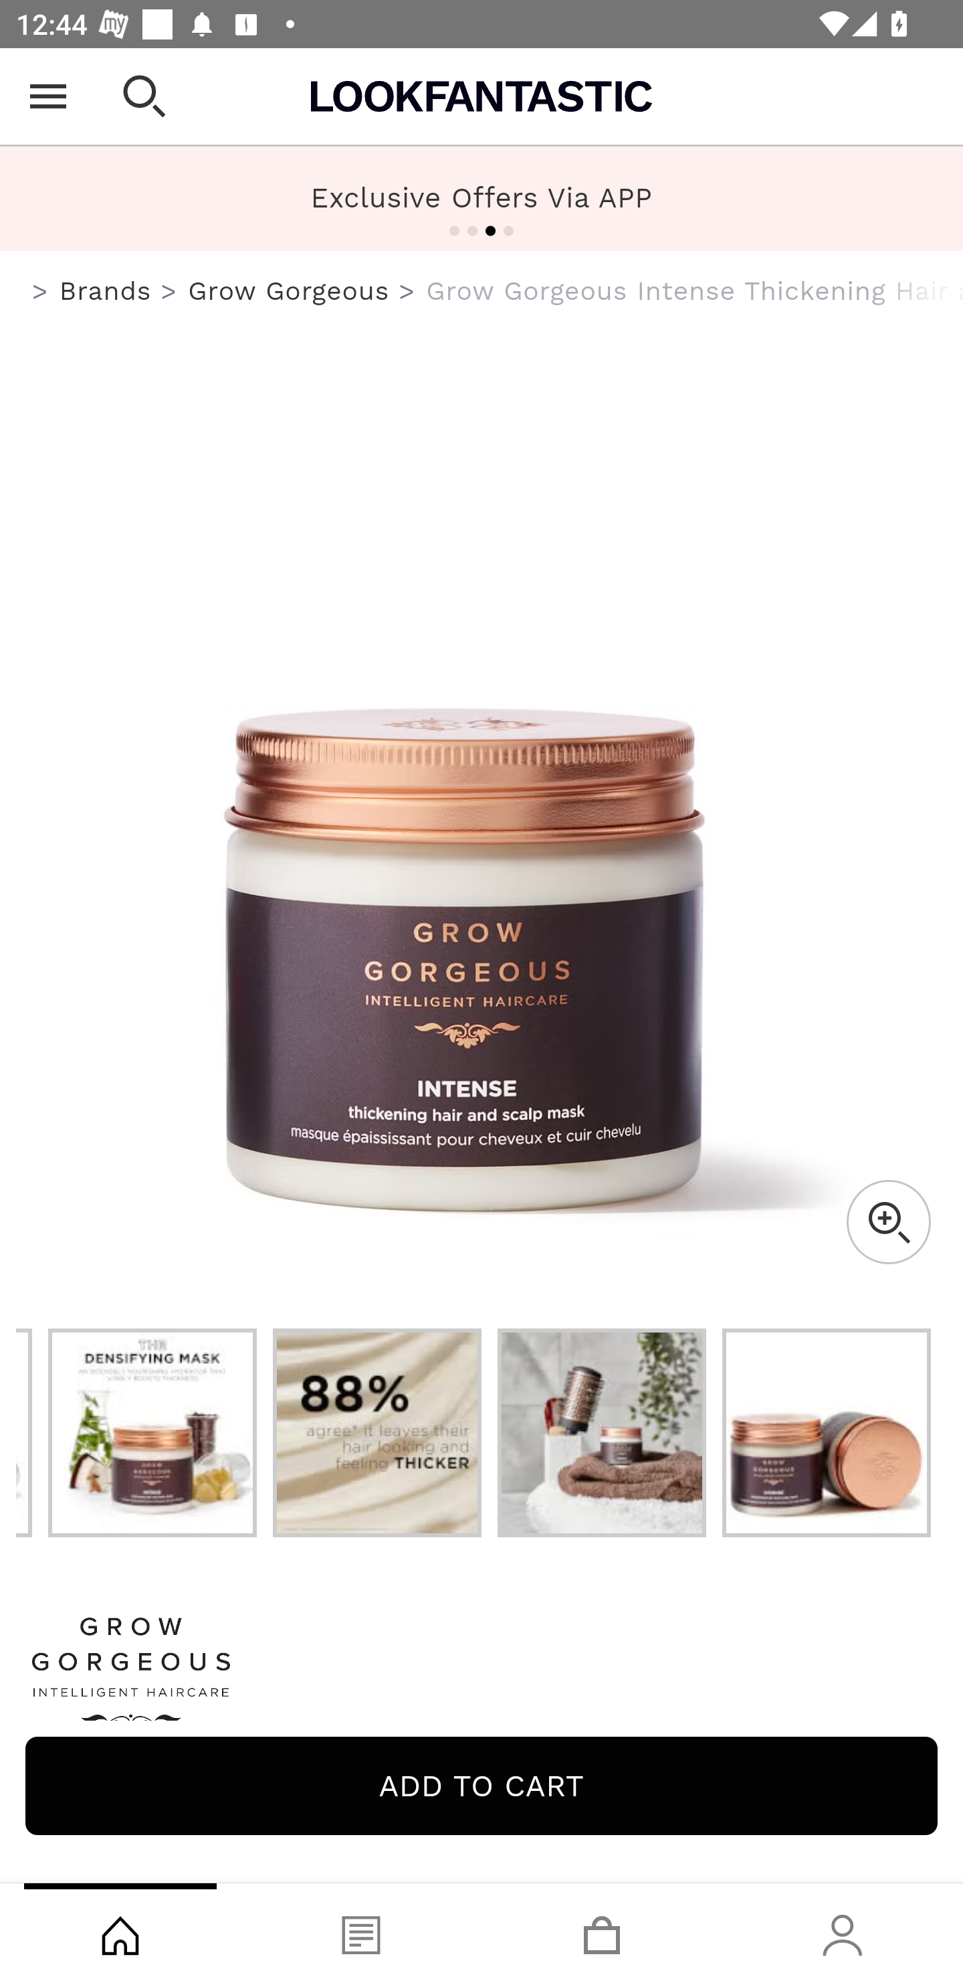 The width and height of the screenshot is (963, 1981). What do you see at coordinates (289, 290) in the screenshot?
I see `Grow Gorgeous` at bounding box center [289, 290].